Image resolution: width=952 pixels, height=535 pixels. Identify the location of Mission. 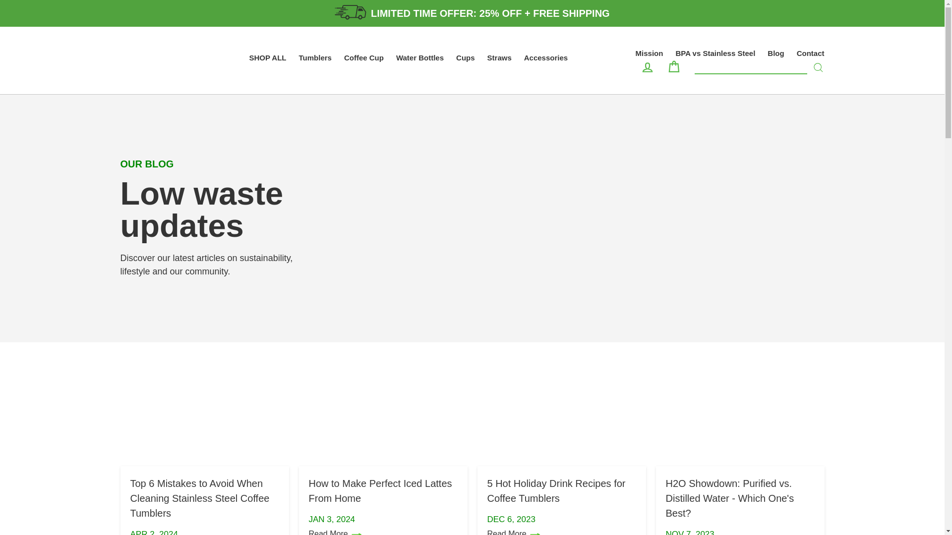
(650, 53).